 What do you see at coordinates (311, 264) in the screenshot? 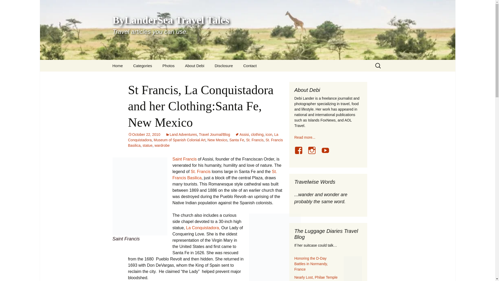
I see `Honoring the D-Day Battles in Normandy, France` at bounding box center [311, 264].